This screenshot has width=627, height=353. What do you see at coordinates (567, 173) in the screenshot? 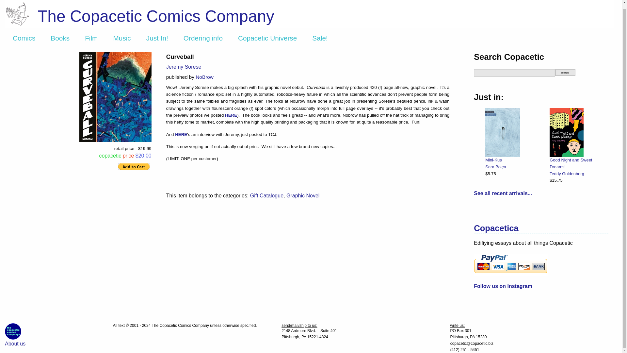
I see `Teddy Goldenberg` at bounding box center [567, 173].